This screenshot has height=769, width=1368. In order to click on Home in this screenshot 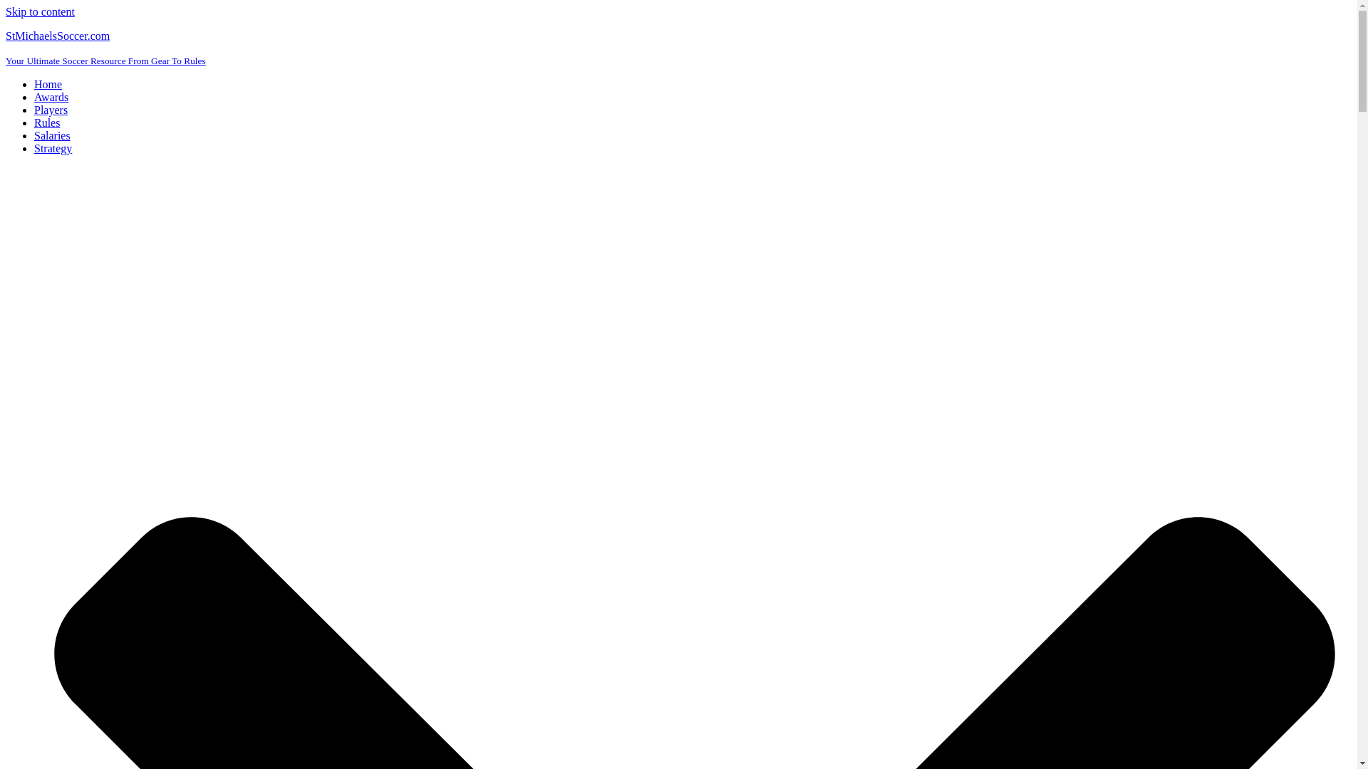, I will do `click(48, 84)`.